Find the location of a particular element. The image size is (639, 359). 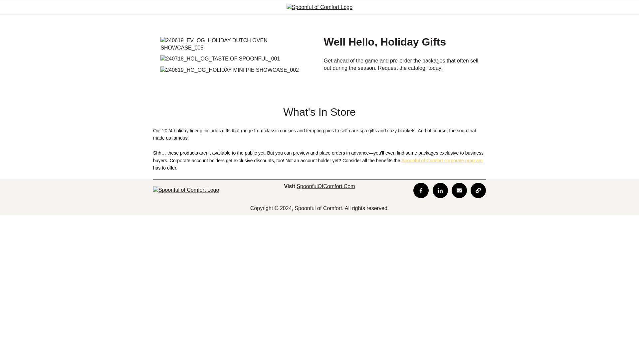

Spoonful of Comfort corporate program is located at coordinates (442, 160).